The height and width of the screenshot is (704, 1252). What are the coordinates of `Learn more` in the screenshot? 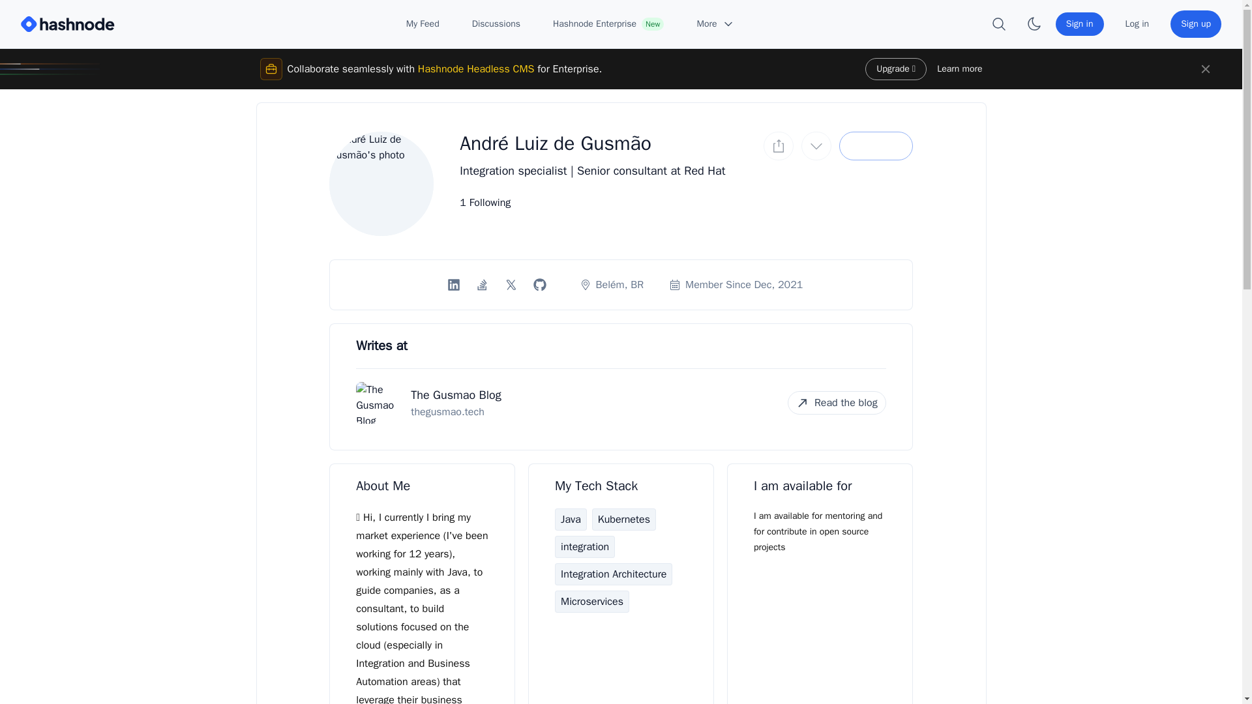 It's located at (959, 69).